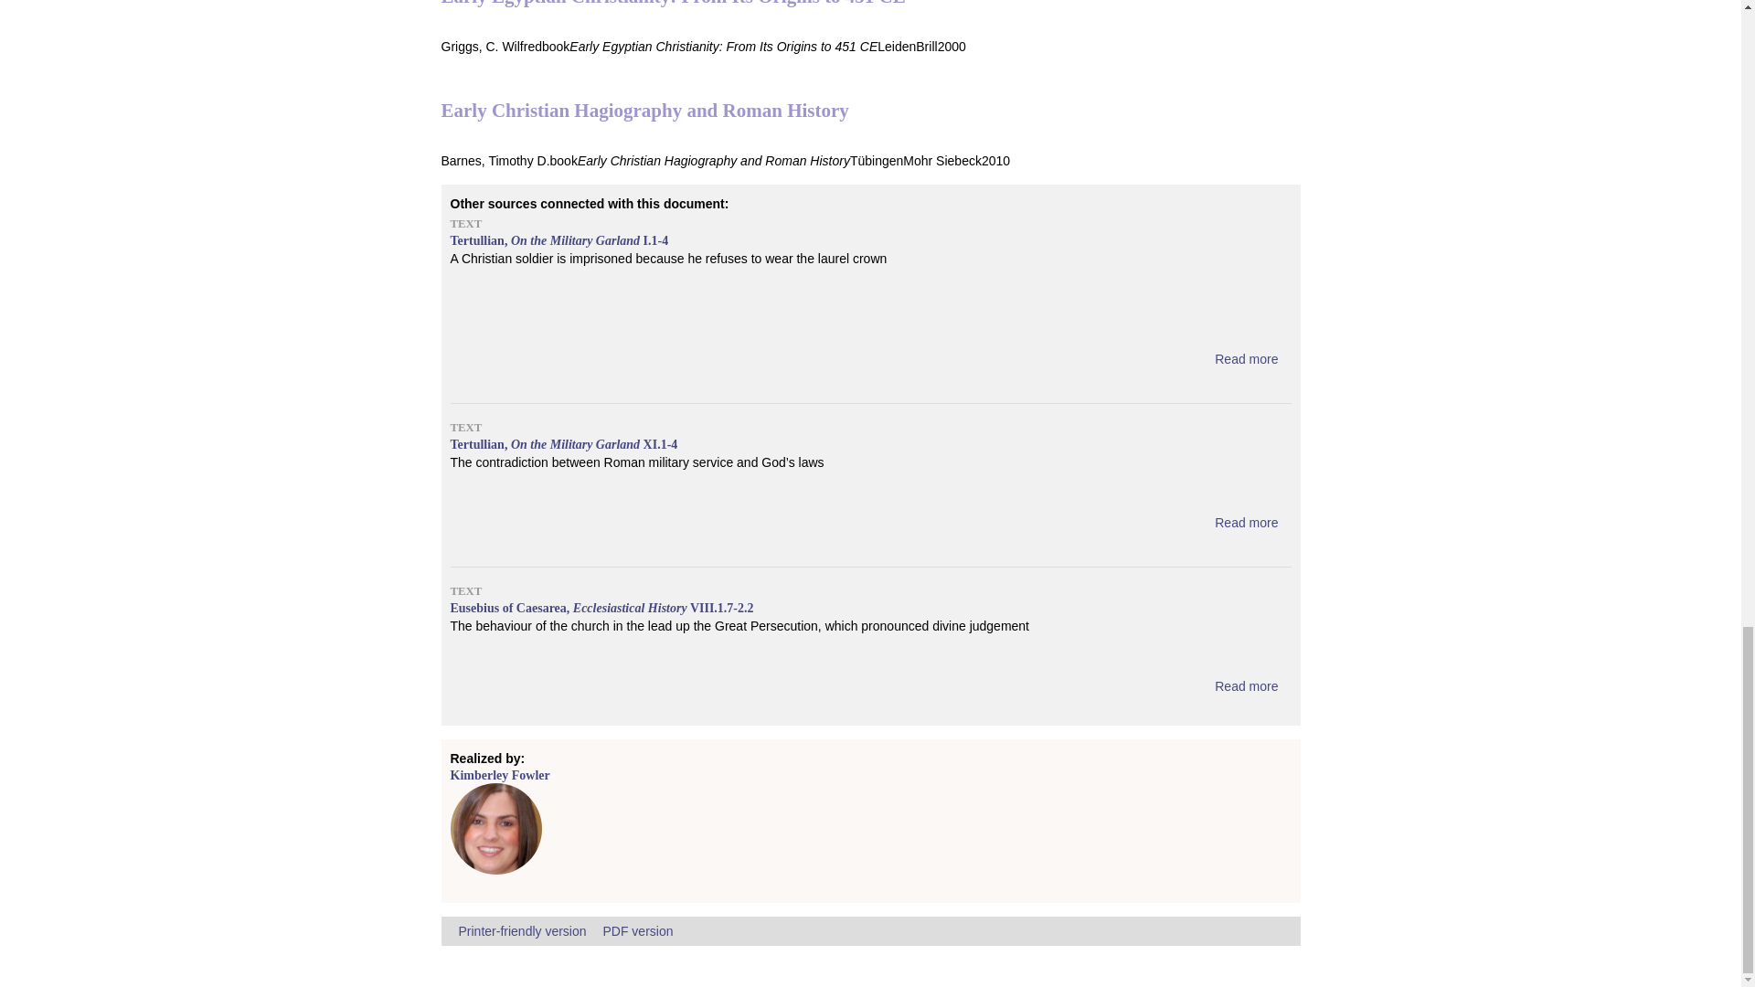 The height and width of the screenshot is (987, 1755). What do you see at coordinates (1245, 358) in the screenshot?
I see `Tertullian, On the Military Garland I.1-4` at bounding box center [1245, 358].